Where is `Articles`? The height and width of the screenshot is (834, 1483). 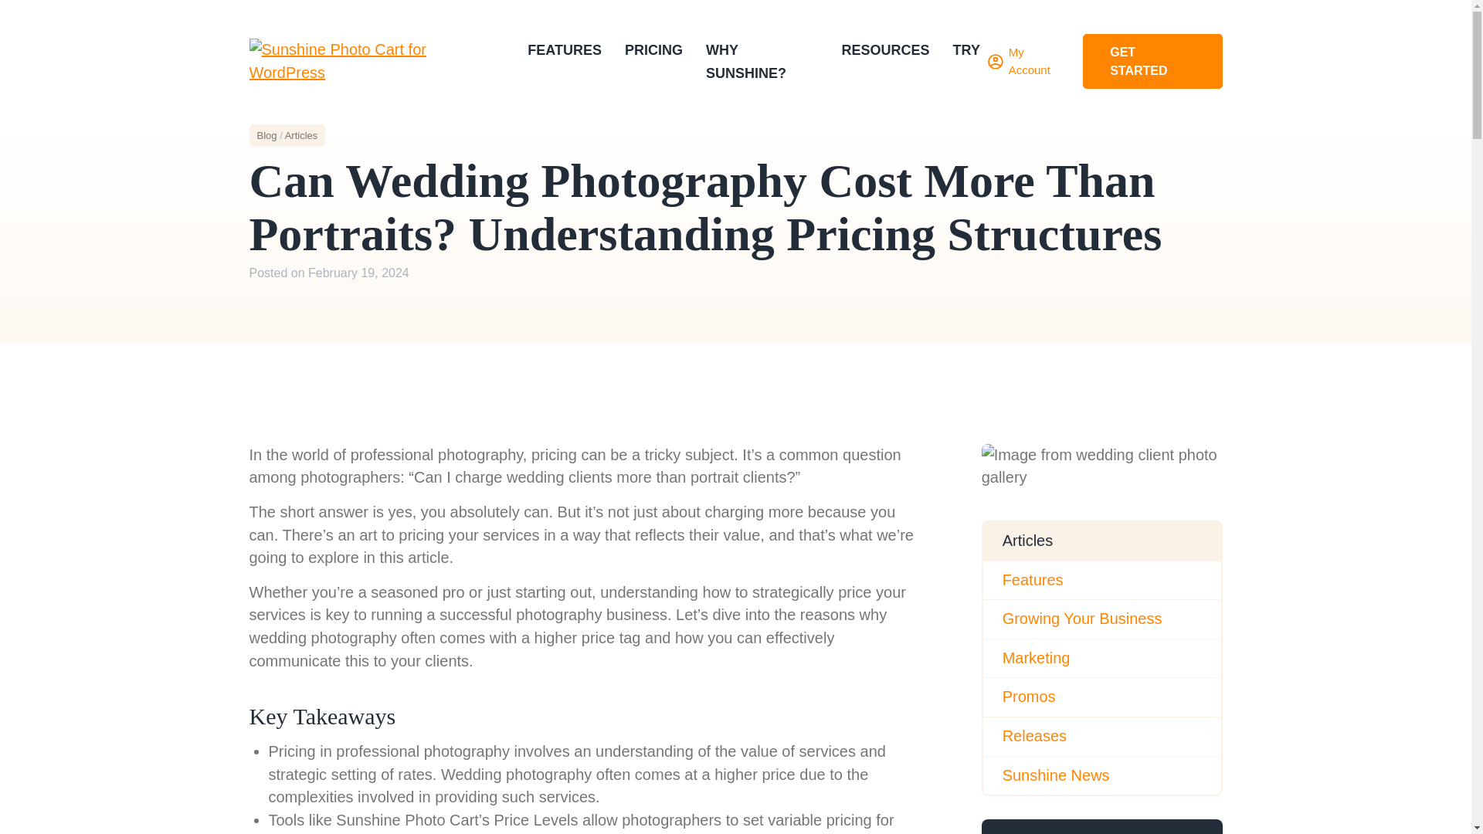
Articles is located at coordinates (301, 135).